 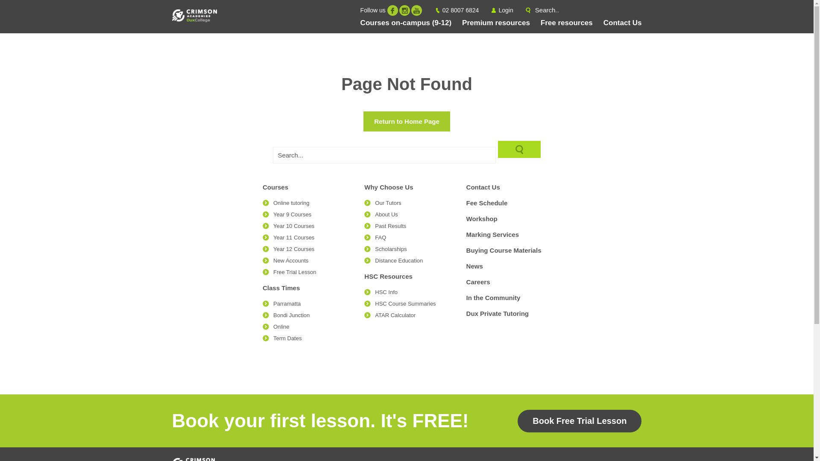 I want to click on Scholarships, so click(x=391, y=249).